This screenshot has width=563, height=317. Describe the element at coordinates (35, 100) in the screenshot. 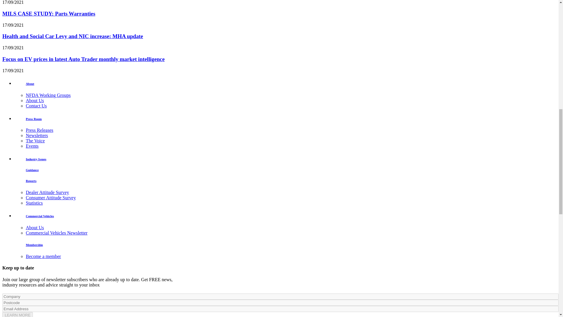

I see `About Us` at that location.